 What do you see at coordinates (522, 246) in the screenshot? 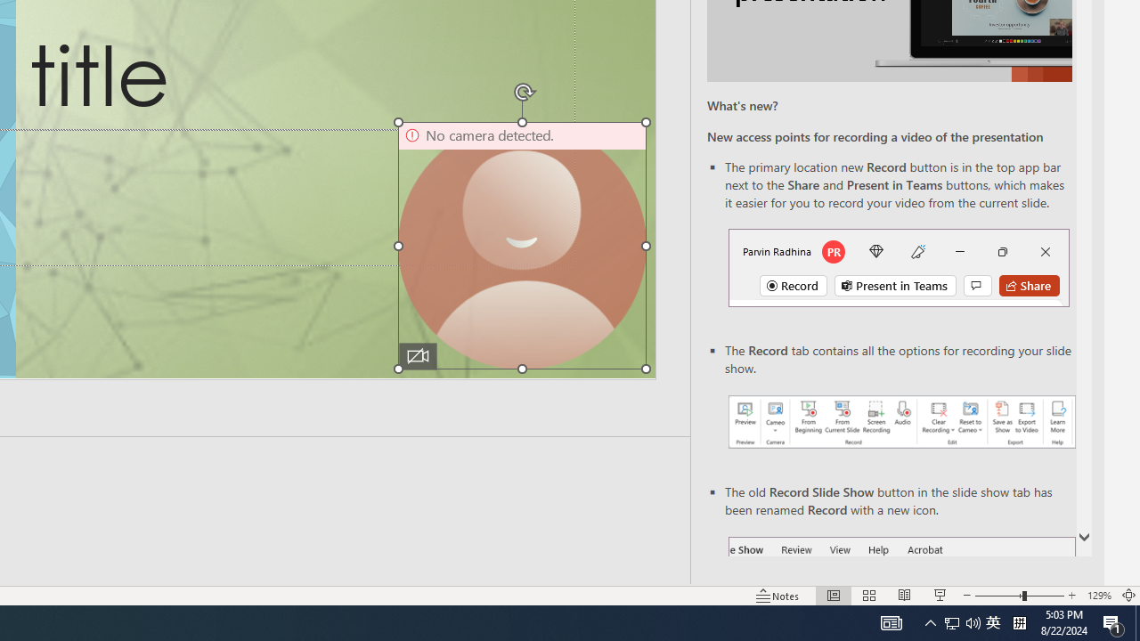
I see `Camera 9, No camera detected.` at bounding box center [522, 246].